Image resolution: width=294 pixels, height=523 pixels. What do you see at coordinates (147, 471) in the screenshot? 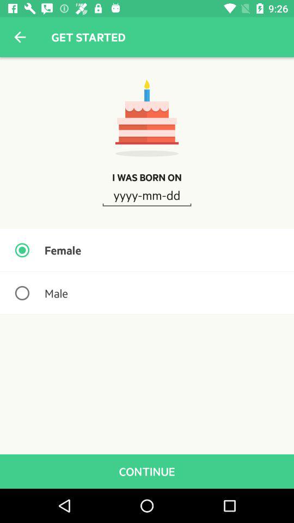
I see `launch the continue icon` at bounding box center [147, 471].